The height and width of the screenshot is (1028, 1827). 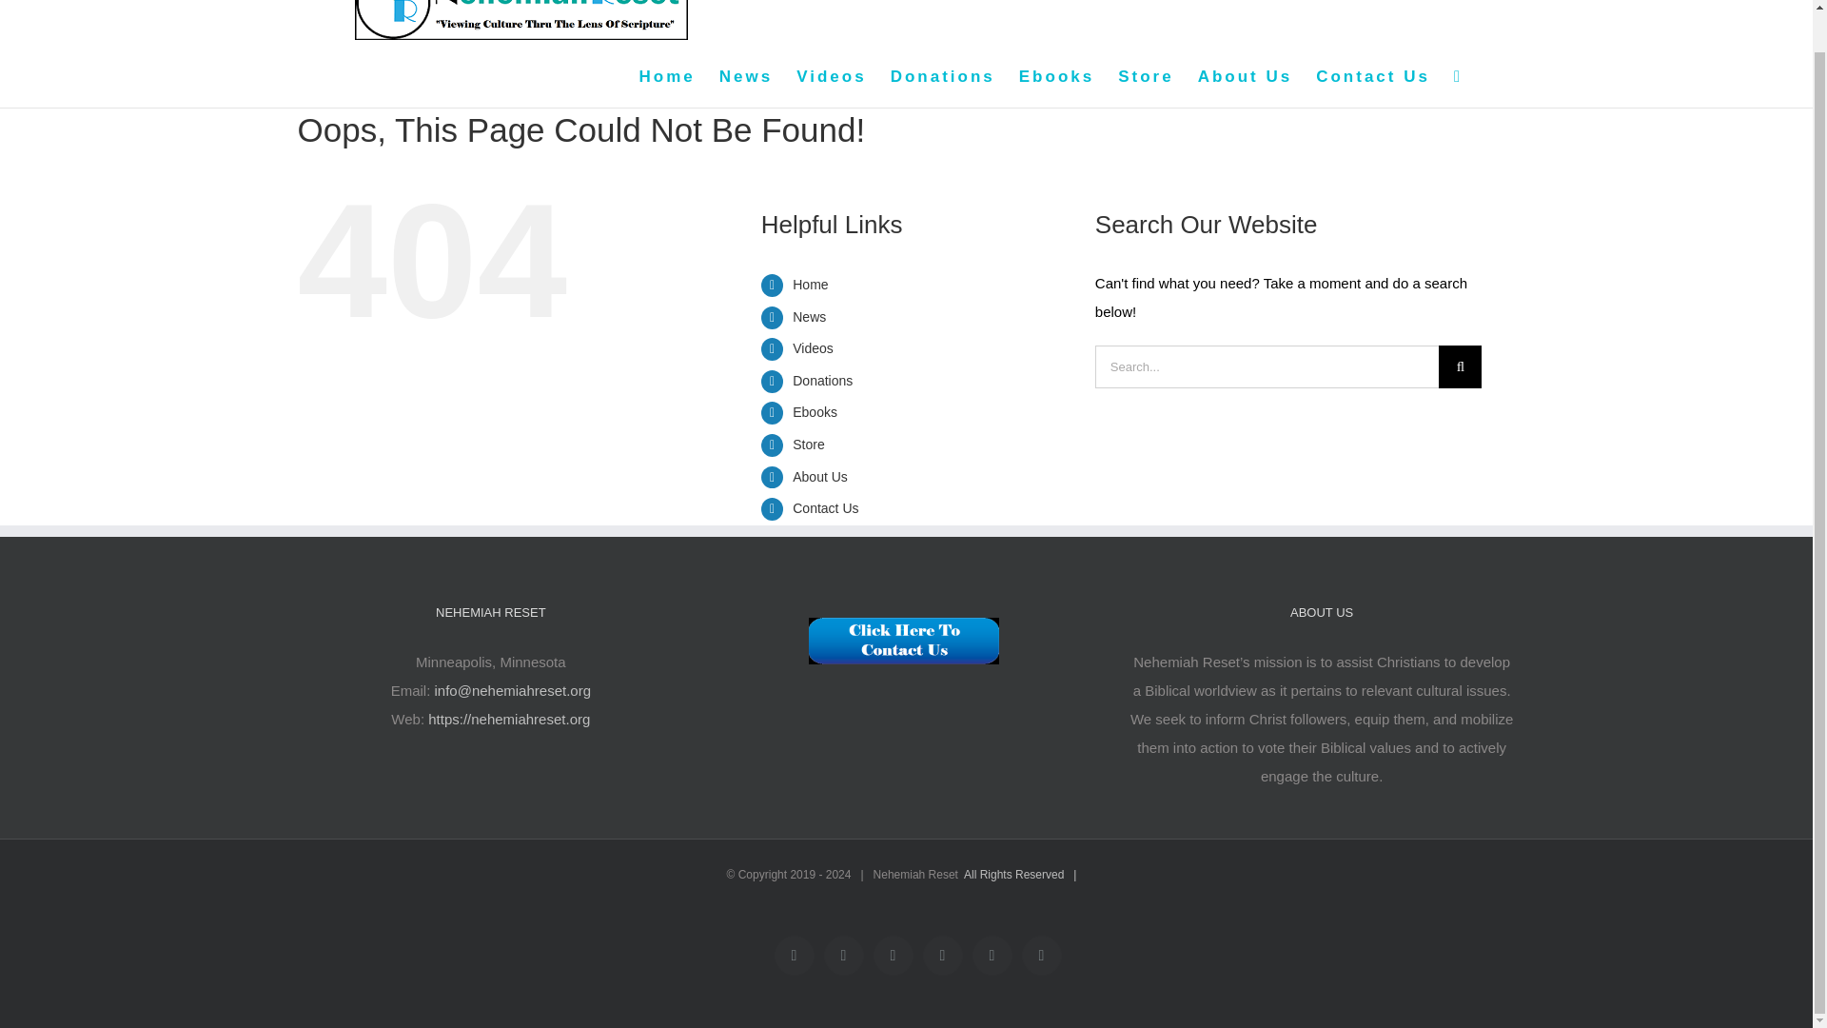 What do you see at coordinates (822, 381) in the screenshot?
I see `Donations` at bounding box center [822, 381].